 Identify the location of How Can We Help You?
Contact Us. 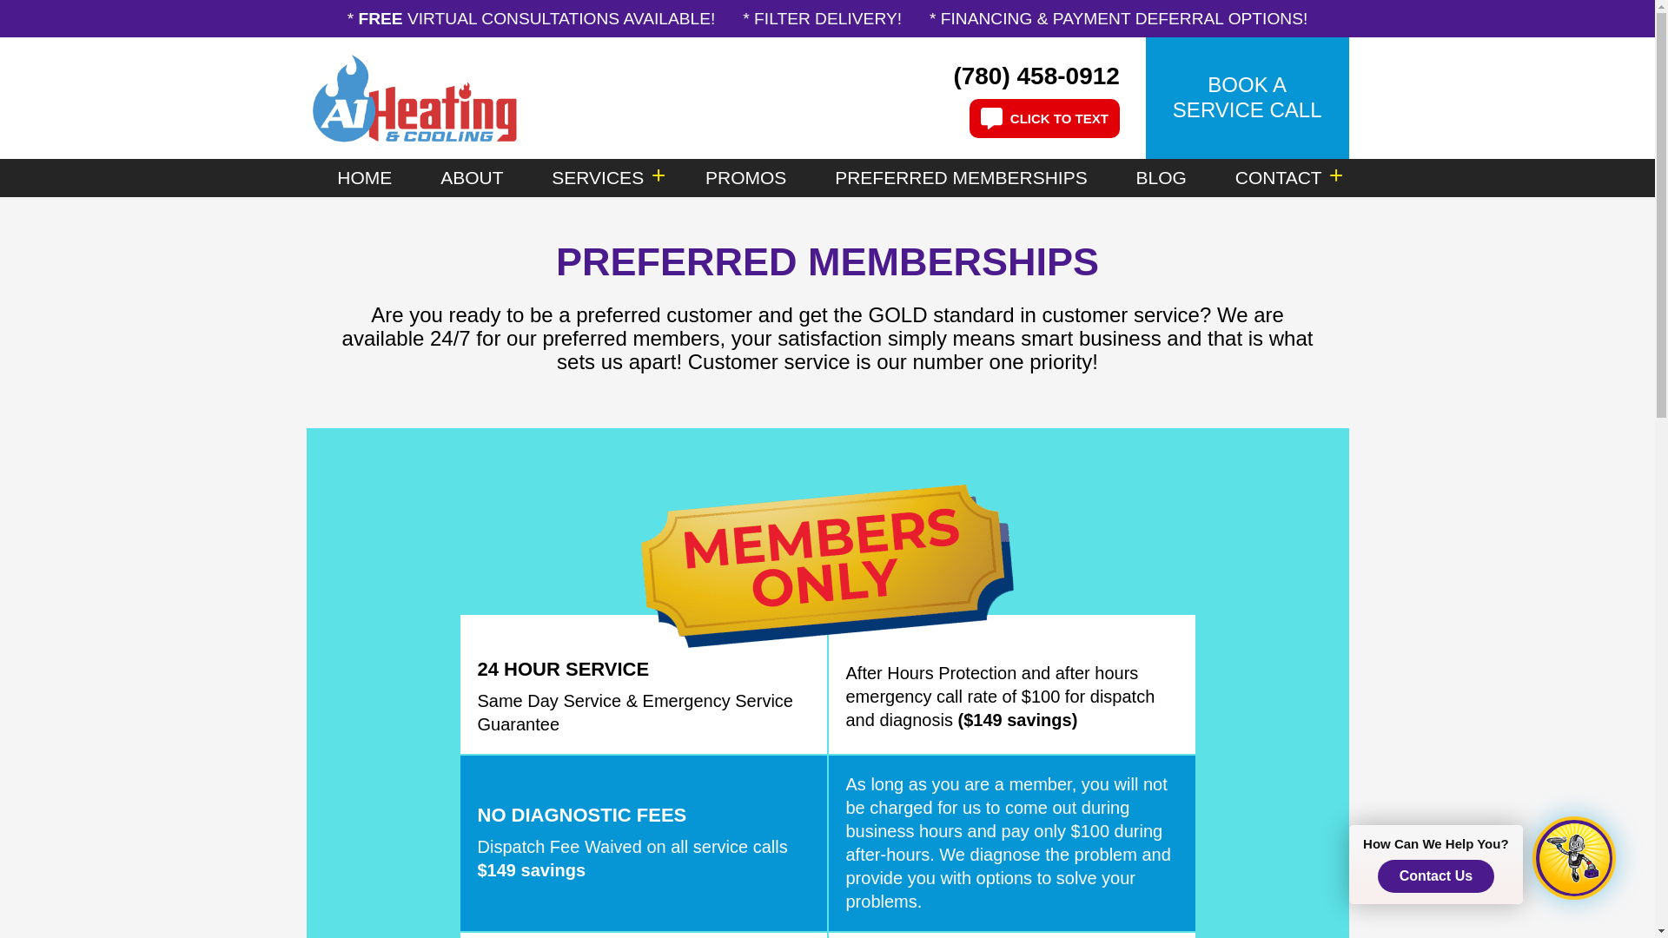
(1572, 859).